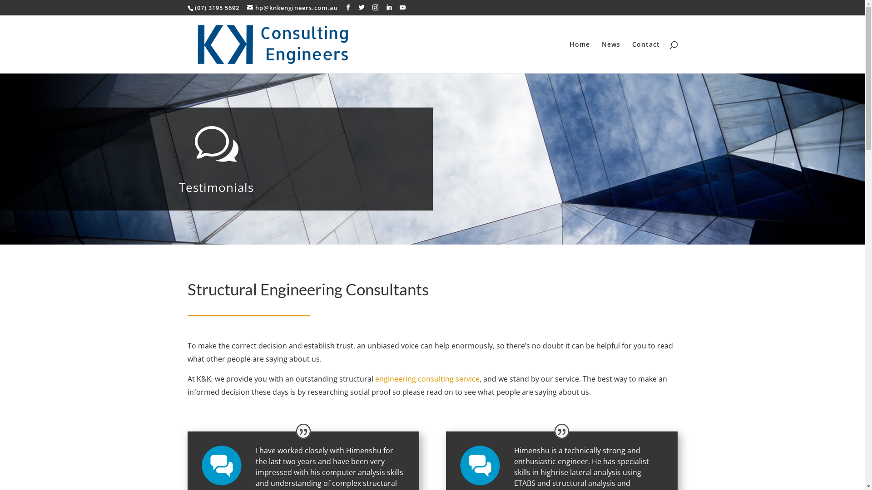  What do you see at coordinates (427, 379) in the screenshot?
I see `engineering consulting service` at bounding box center [427, 379].